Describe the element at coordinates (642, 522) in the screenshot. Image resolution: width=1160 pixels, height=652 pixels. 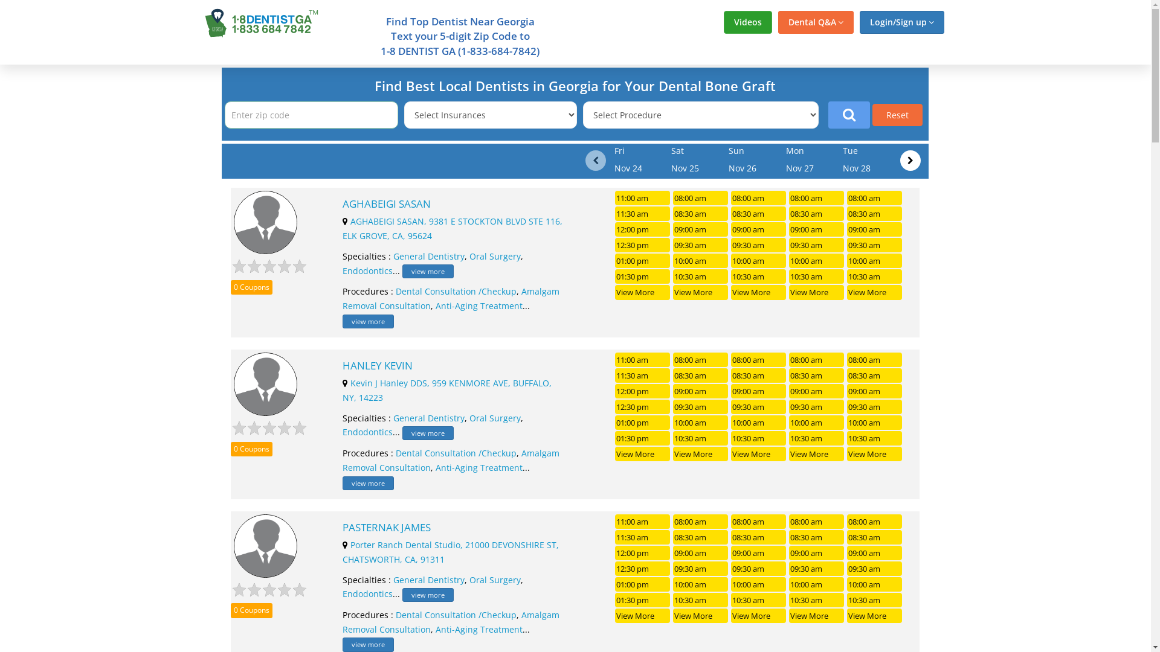
I see `11:00 am` at that location.